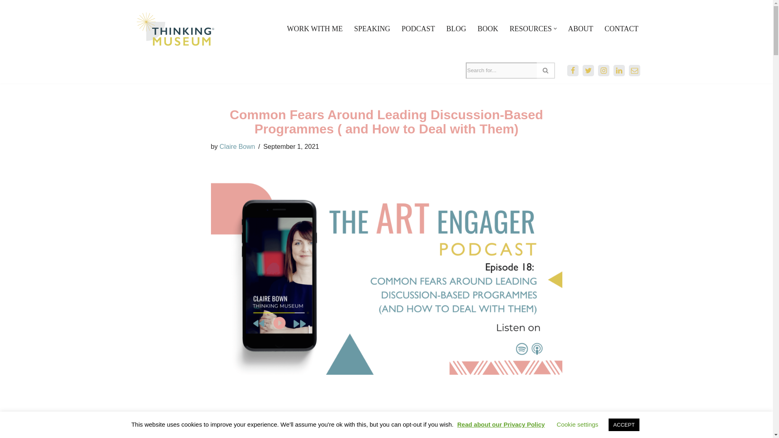 Image resolution: width=779 pixels, height=438 pixels. I want to click on LinkedIn, so click(619, 70).